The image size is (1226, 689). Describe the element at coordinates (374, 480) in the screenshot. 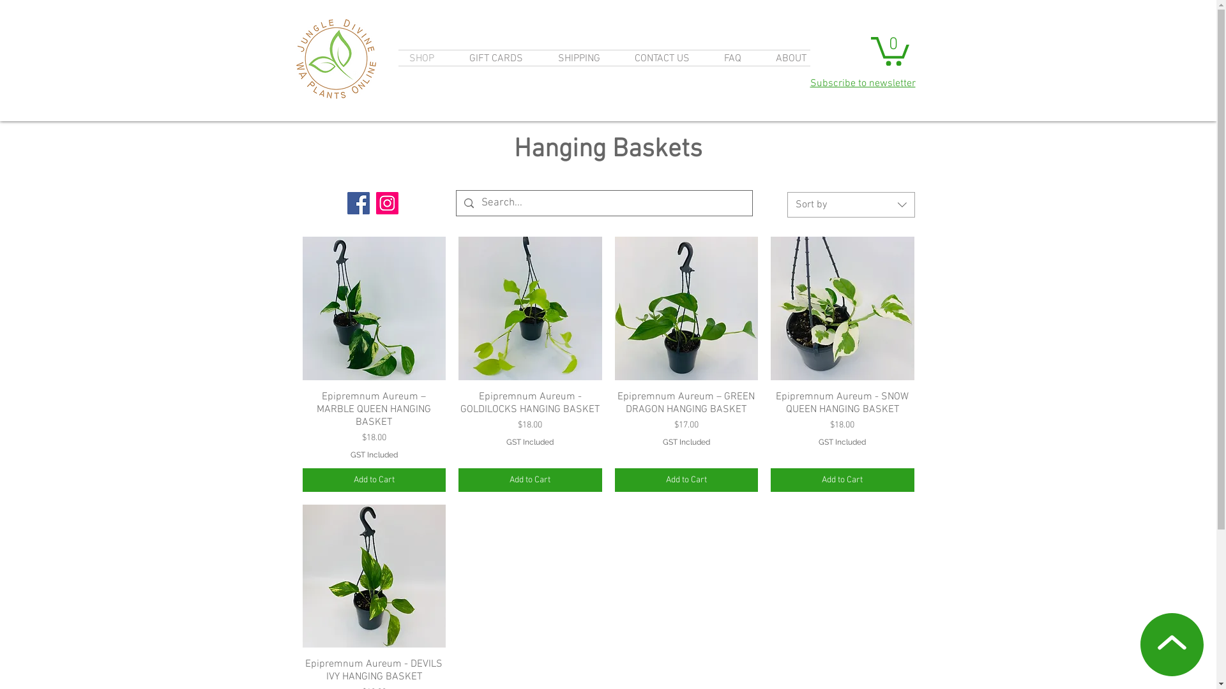

I see `Add to Cart` at that location.